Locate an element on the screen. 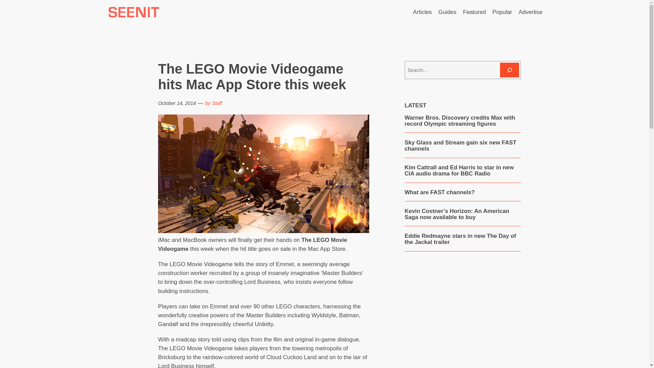  Eddie Redmayne stars in new The Day of the Jackal trailer is located at coordinates (463, 239).